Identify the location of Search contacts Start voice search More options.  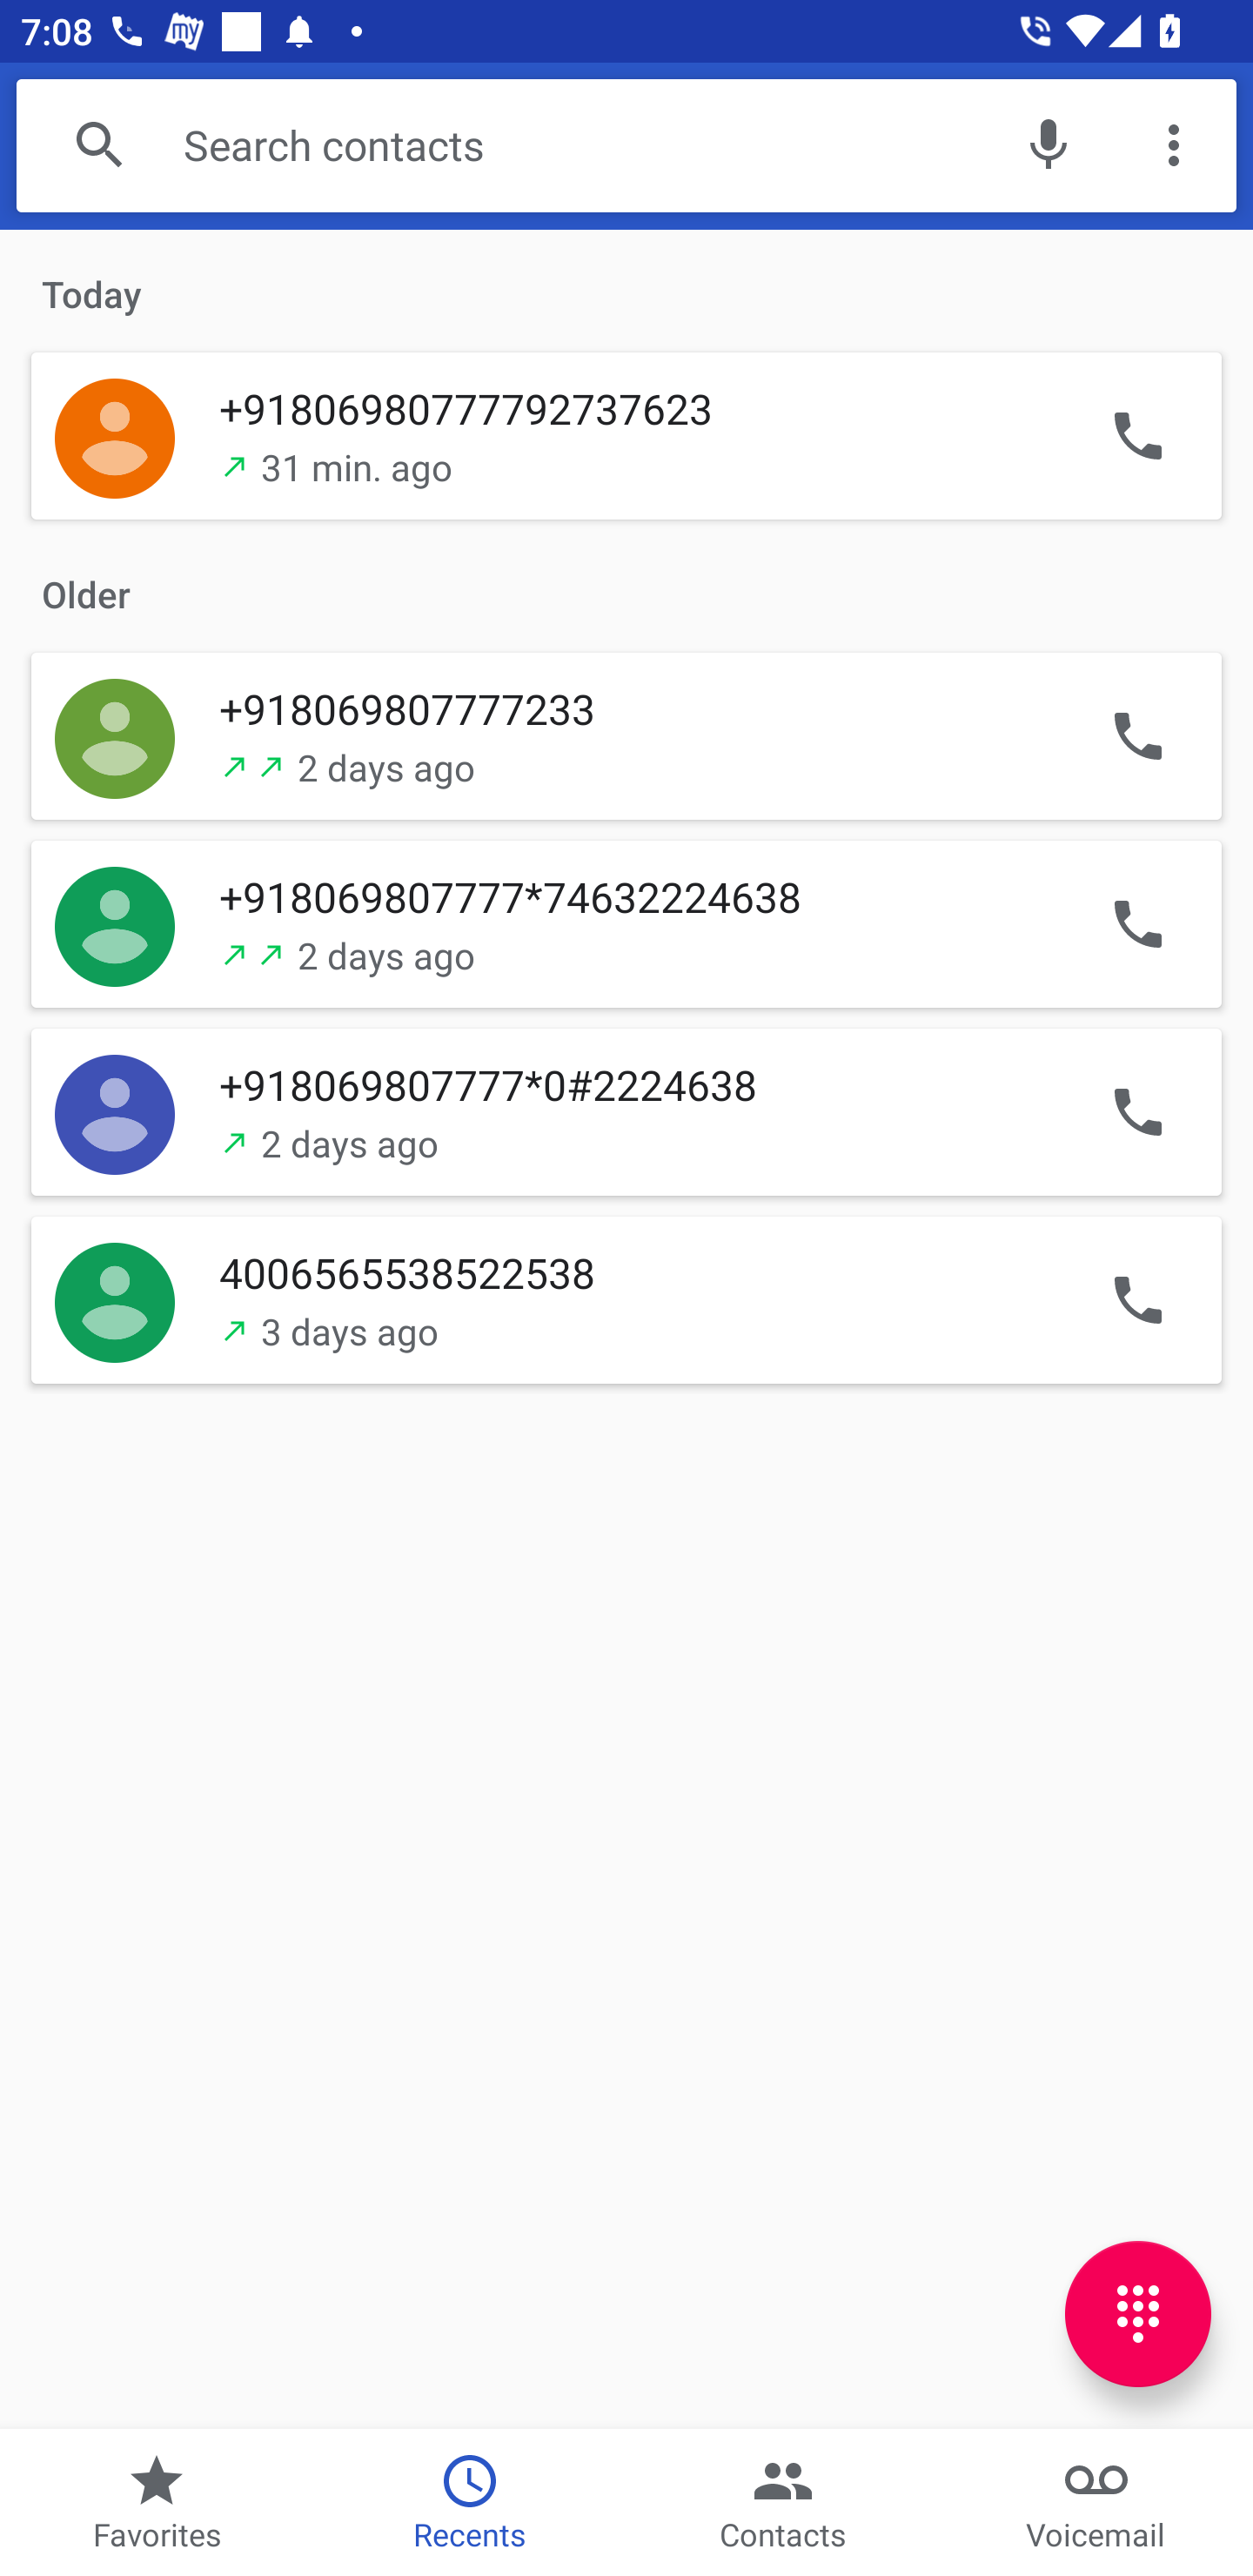
(626, 144).